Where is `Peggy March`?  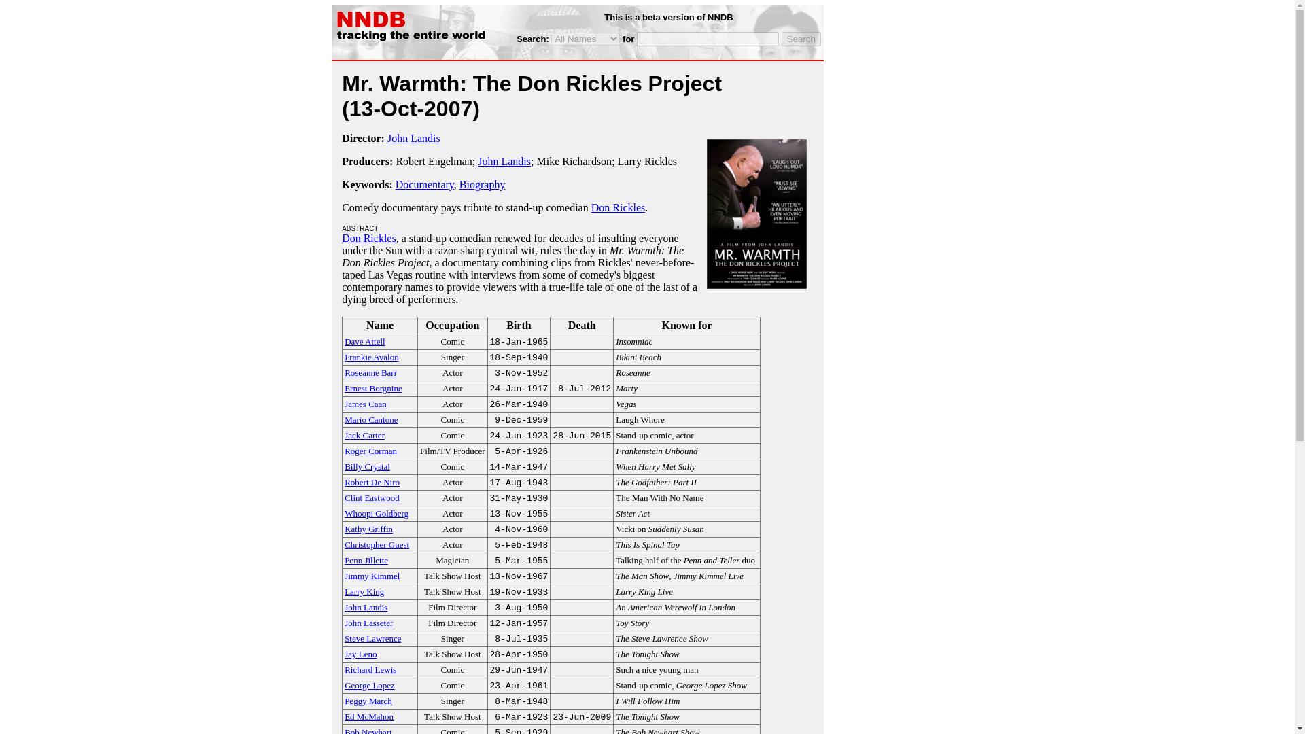 Peggy March is located at coordinates (368, 700).